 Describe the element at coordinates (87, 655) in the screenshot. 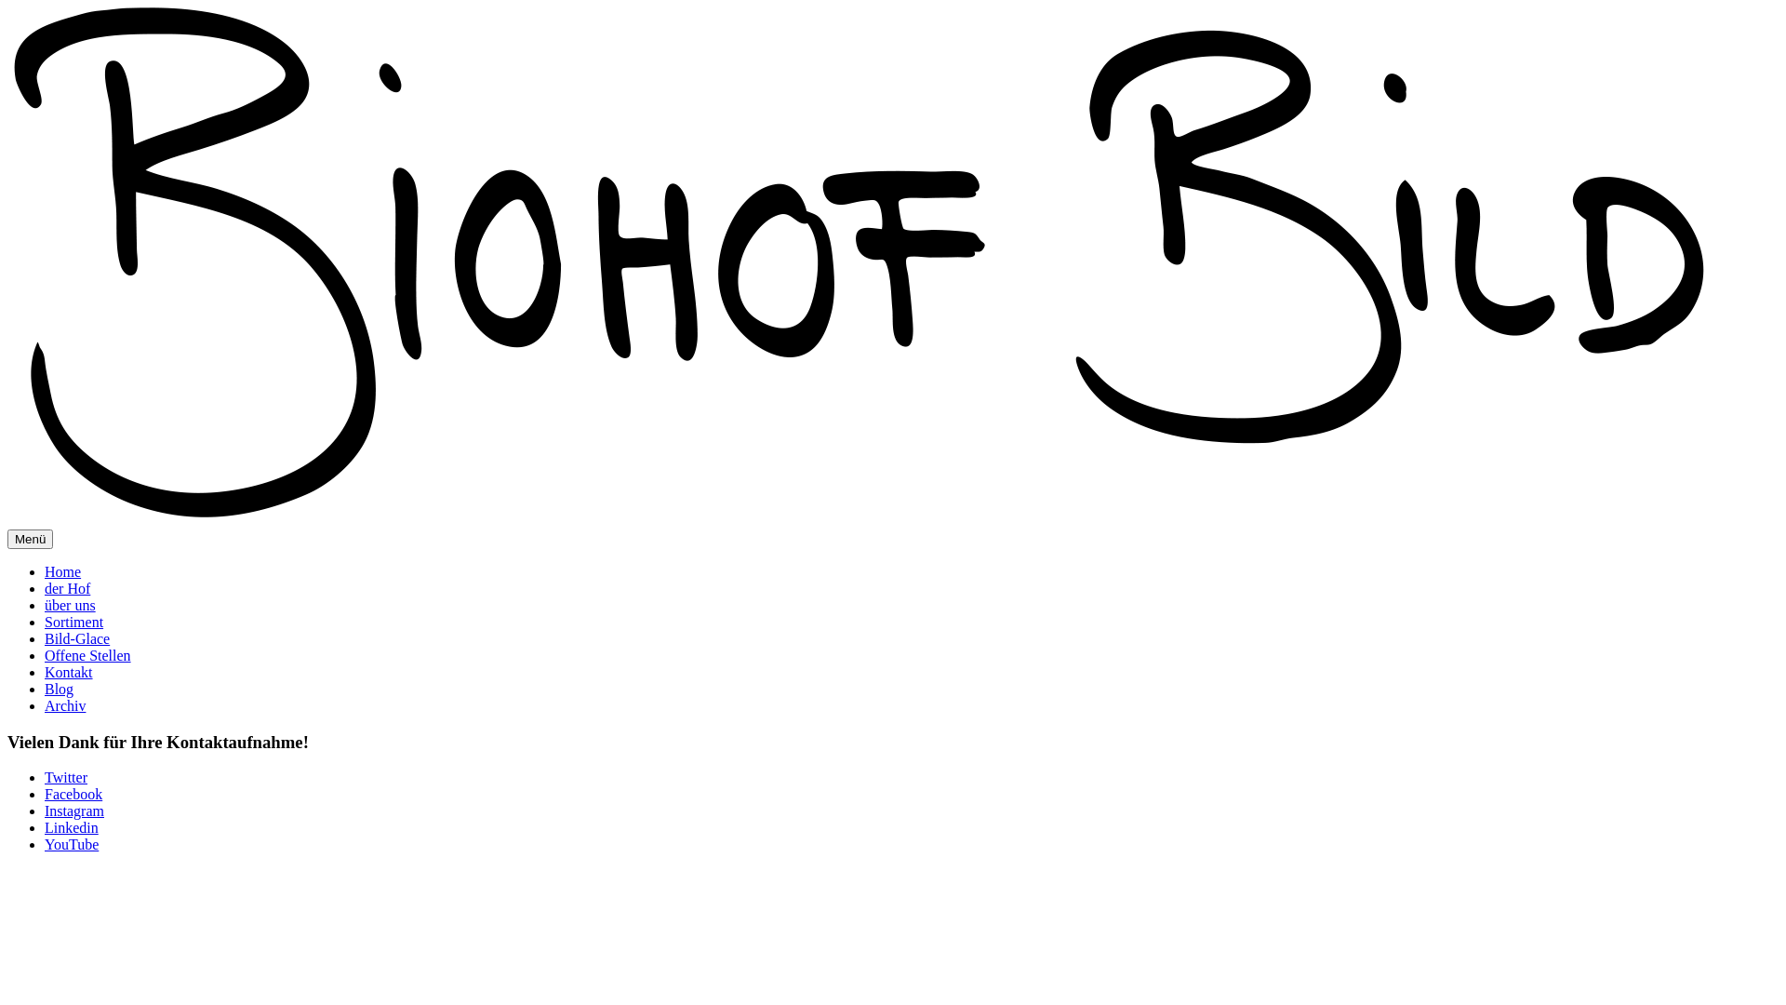

I see `Offene Stellen` at that location.